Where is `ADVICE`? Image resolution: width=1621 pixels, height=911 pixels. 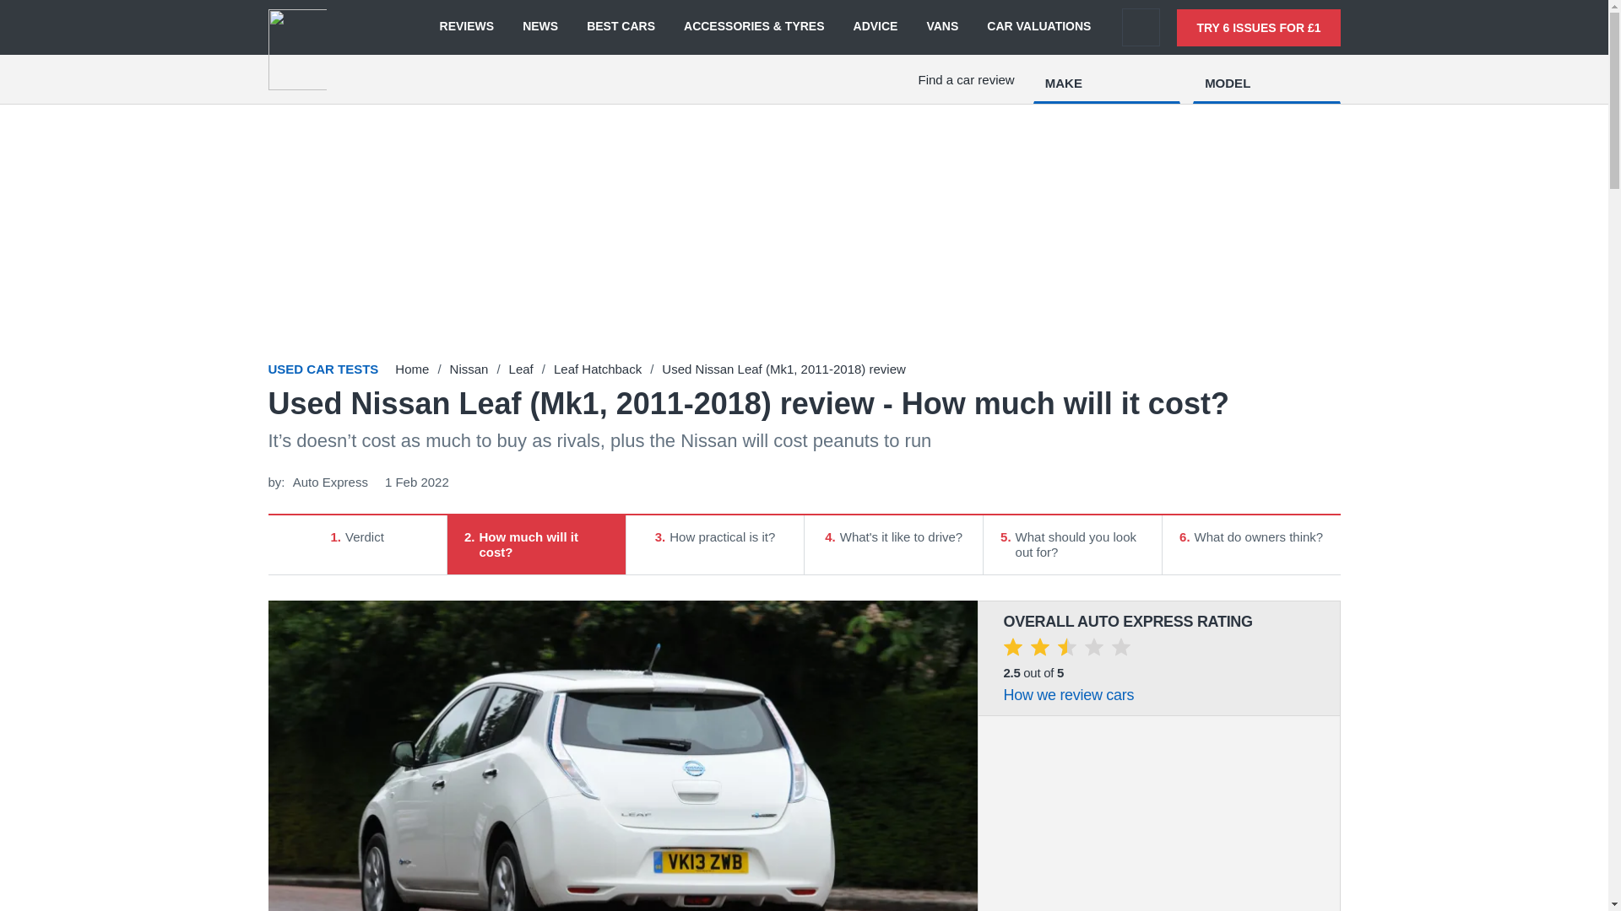 ADVICE is located at coordinates (876, 27).